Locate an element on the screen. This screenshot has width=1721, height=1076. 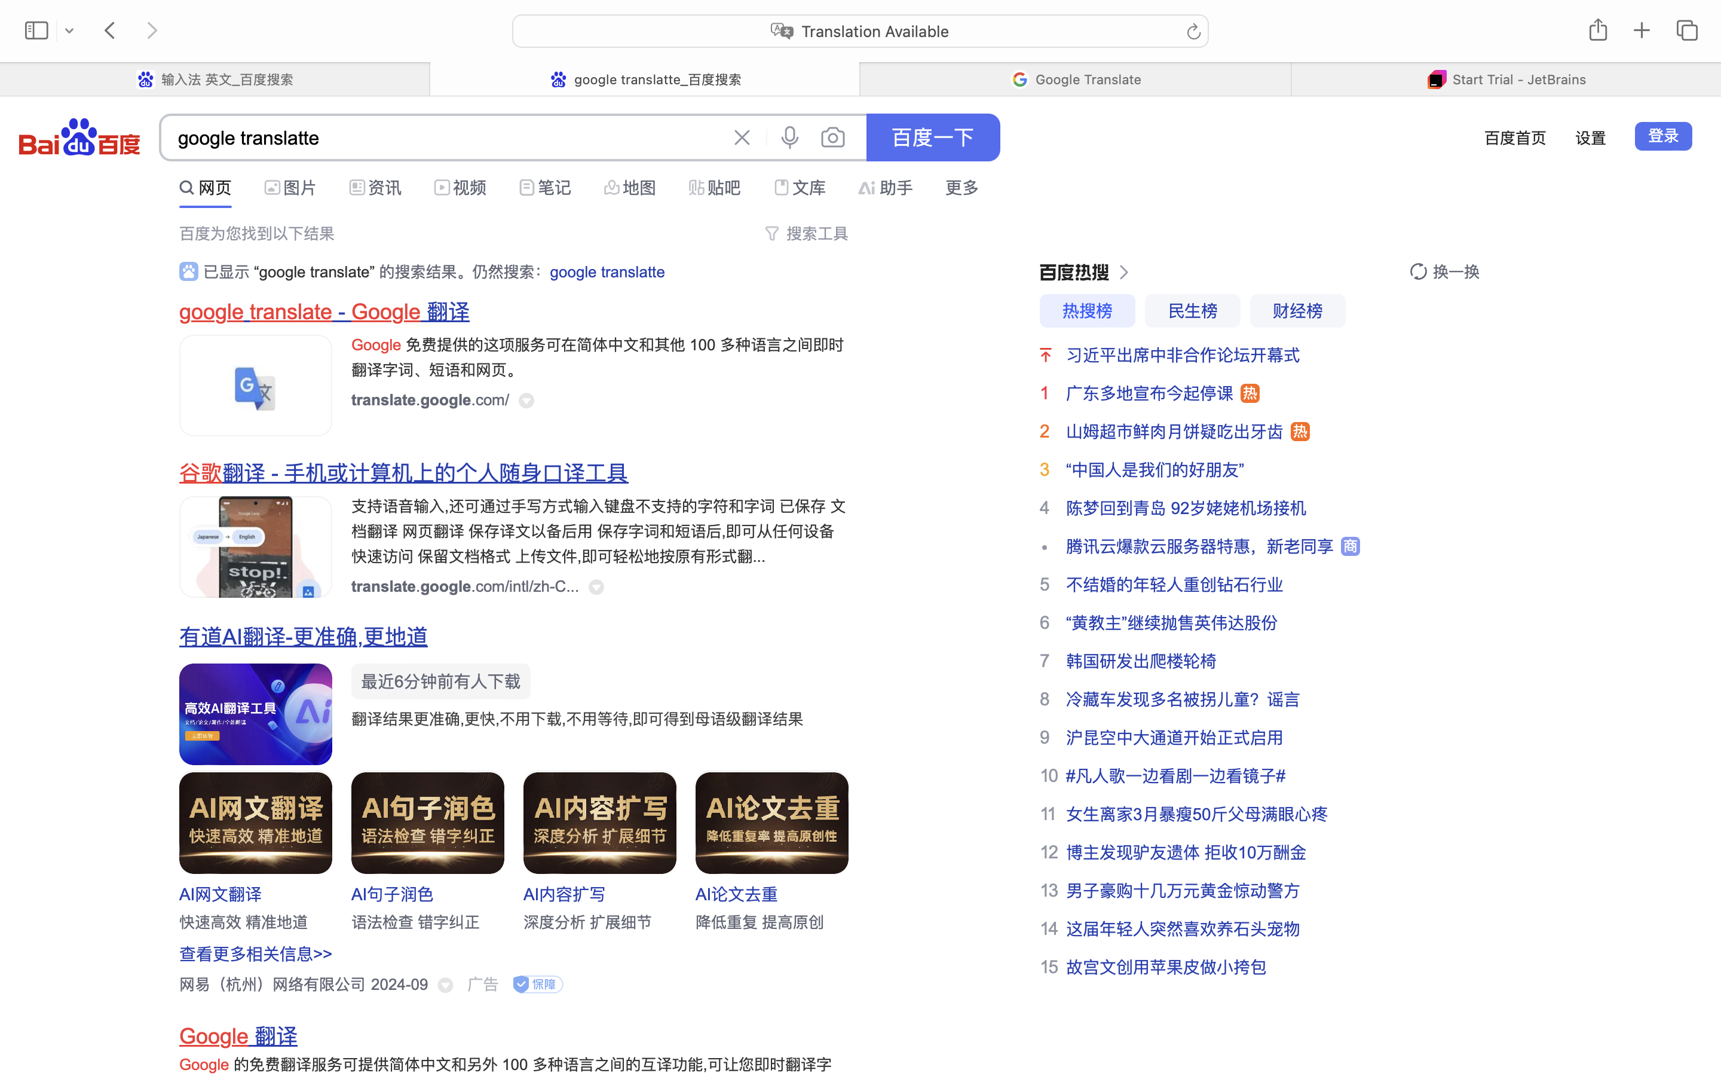
热 is located at coordinates (1250, 393).